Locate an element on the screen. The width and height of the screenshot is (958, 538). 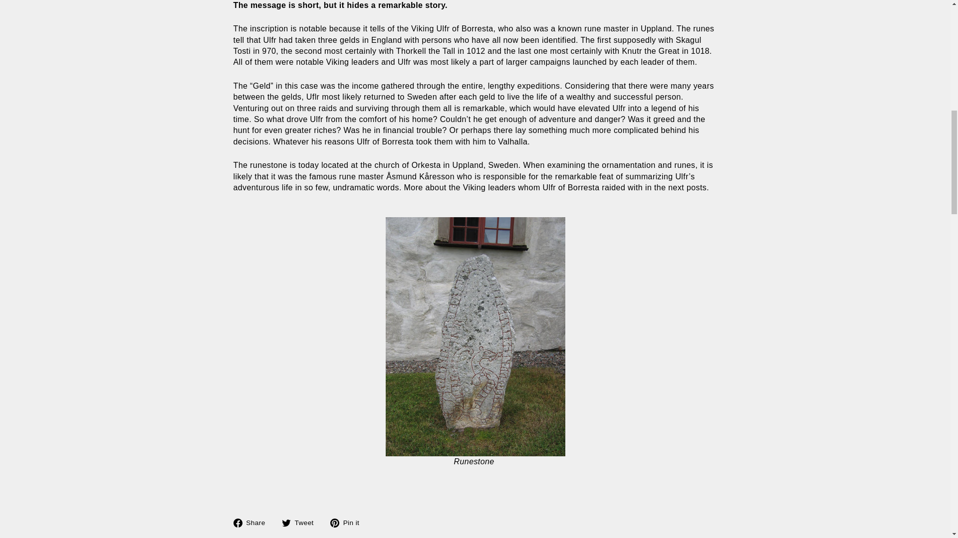
Share on Facebook is located at coordinates (253, 522).